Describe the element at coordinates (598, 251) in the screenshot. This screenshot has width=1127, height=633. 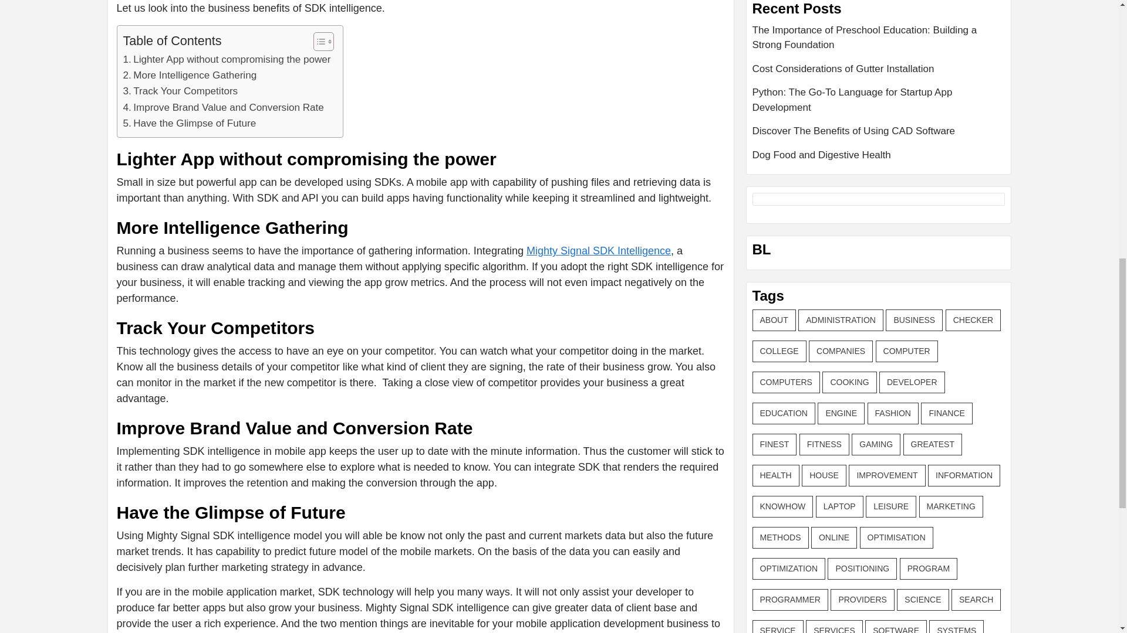
I see `Mighty Signal SDK Intelligence` at that location.